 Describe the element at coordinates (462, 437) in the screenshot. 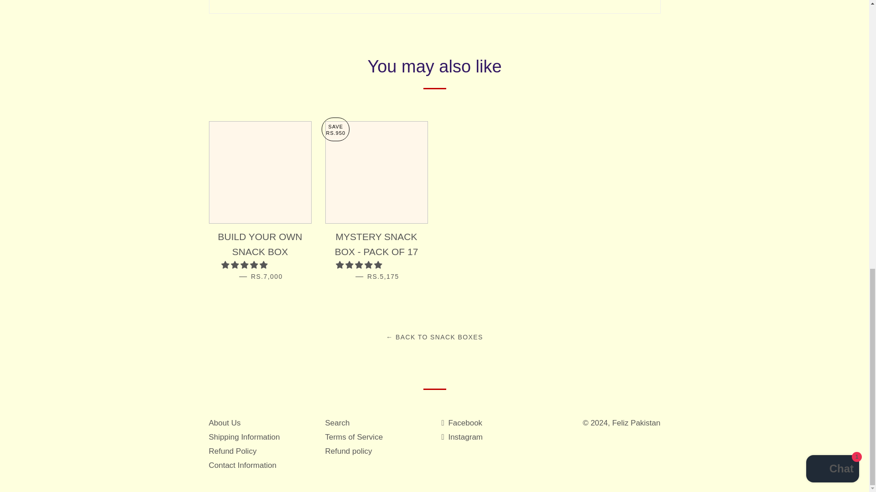

I see `Feliz Pakistan on Instagram` at that location.